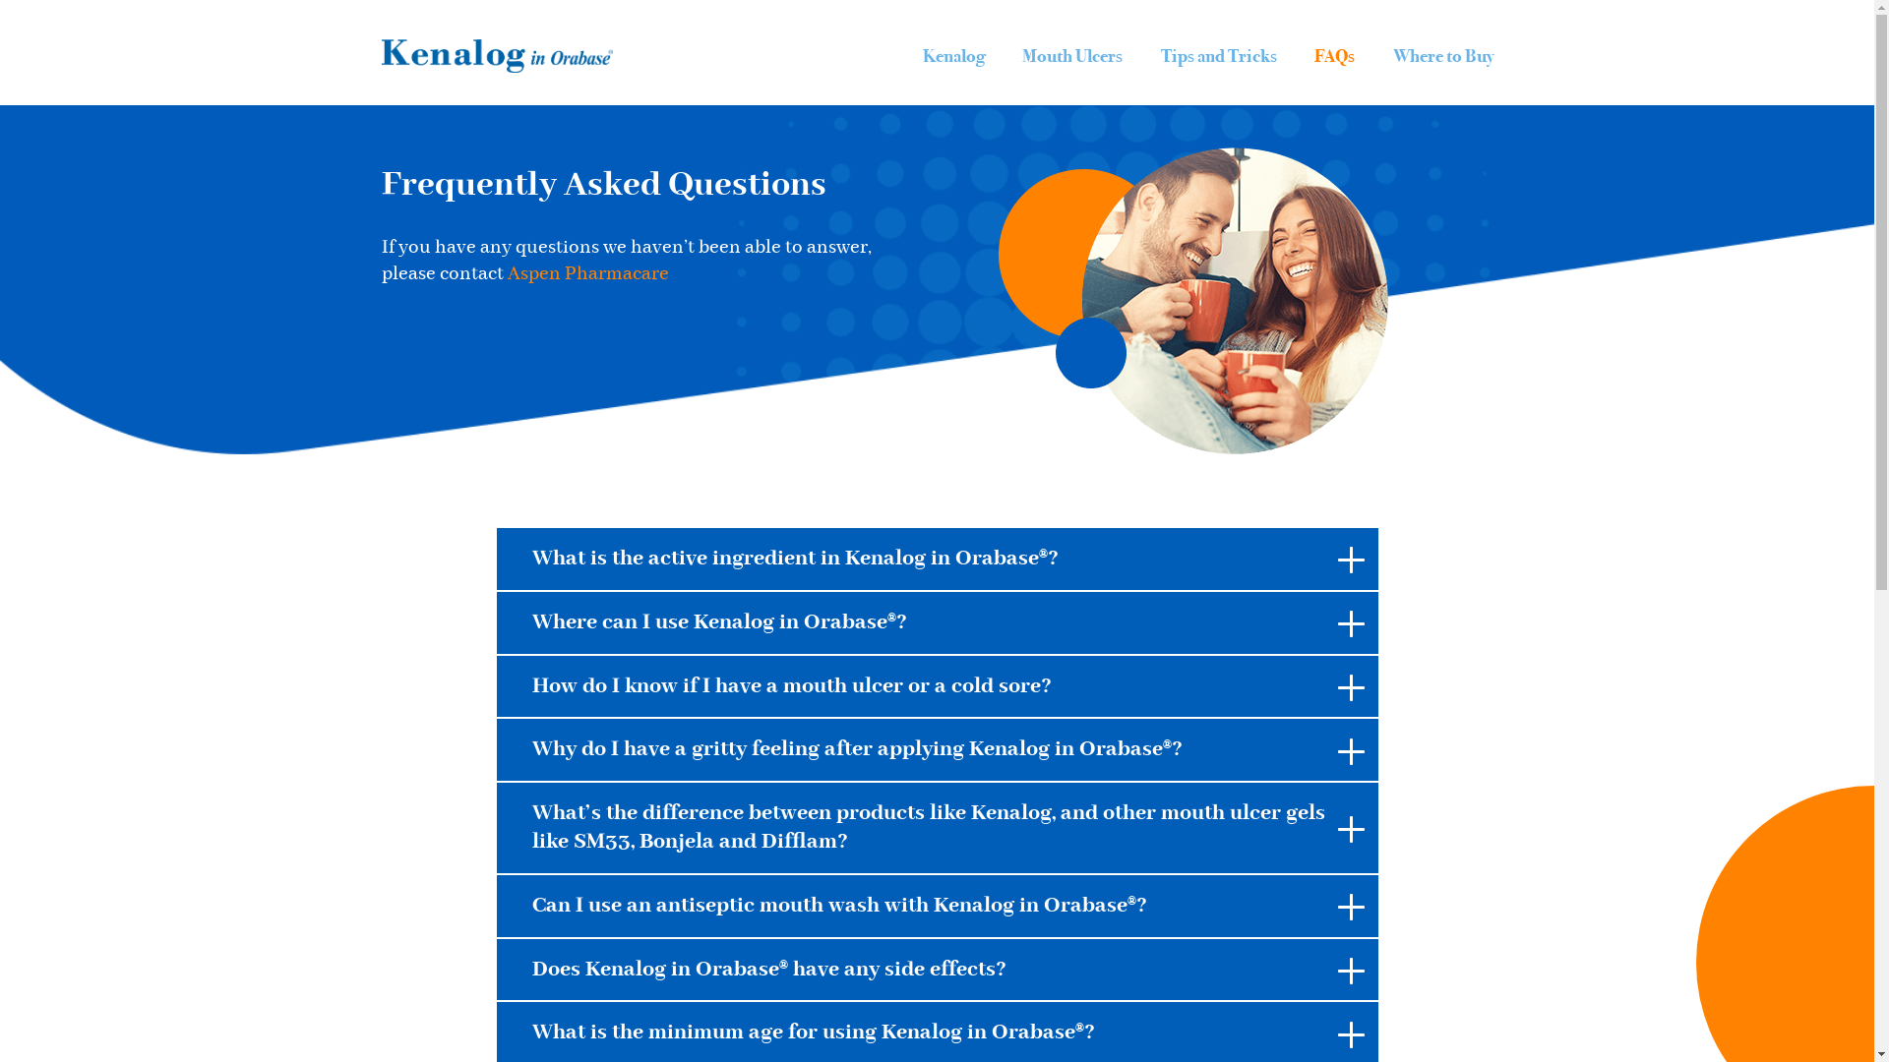 The width and height of the screenshot is (1889, 1062). I want to click on Mouth Ulcers, so click(1072, 56).